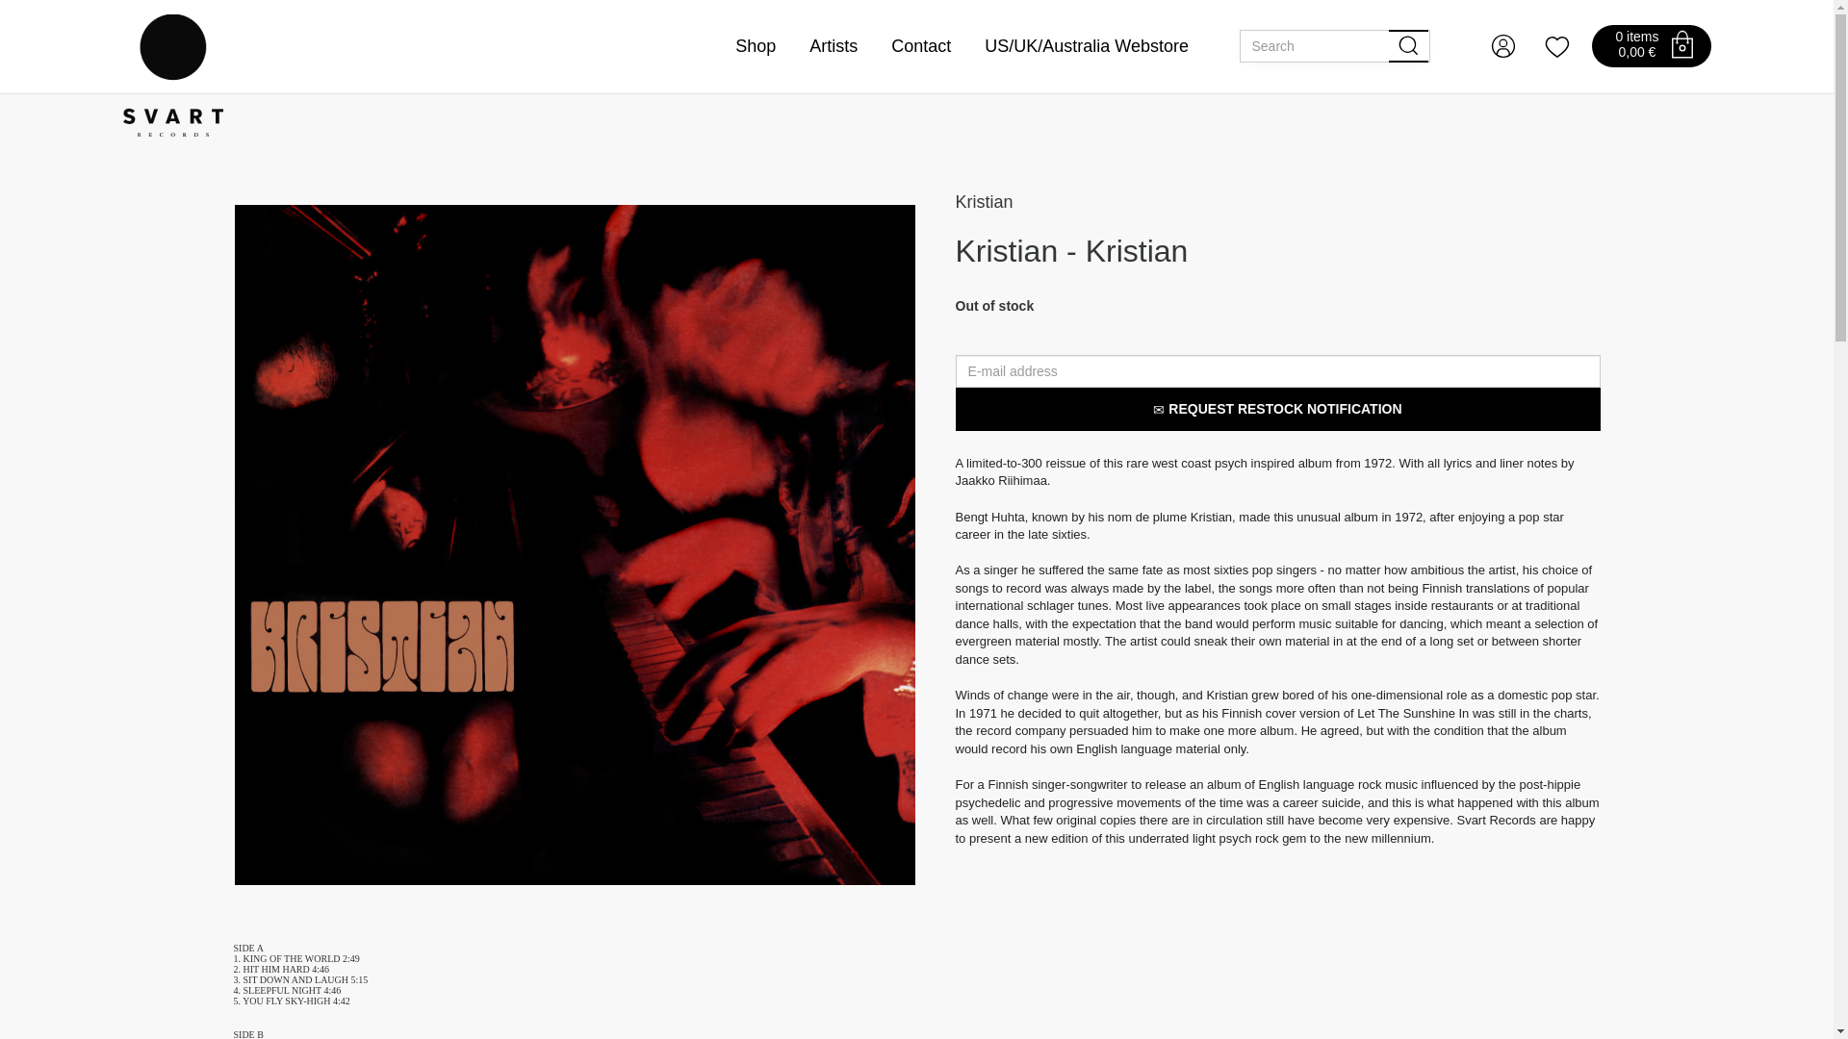  What do you see at coordinates (1682, 44) in the screenshot?
I see `cart` at bounding box center [1682, 44].